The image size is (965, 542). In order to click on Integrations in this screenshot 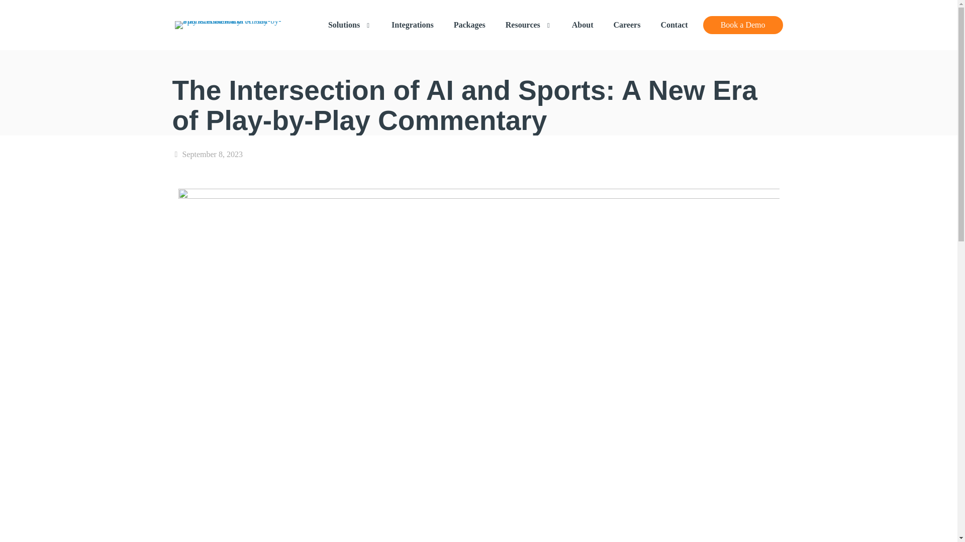, I will do `click(412, 25)`.